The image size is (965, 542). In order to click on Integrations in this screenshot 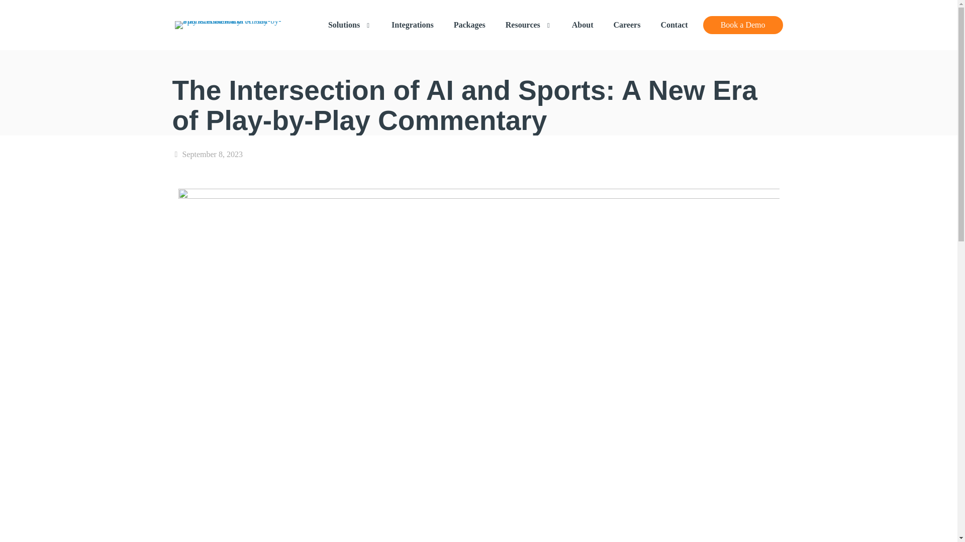, I will do `click(412, 25)`.